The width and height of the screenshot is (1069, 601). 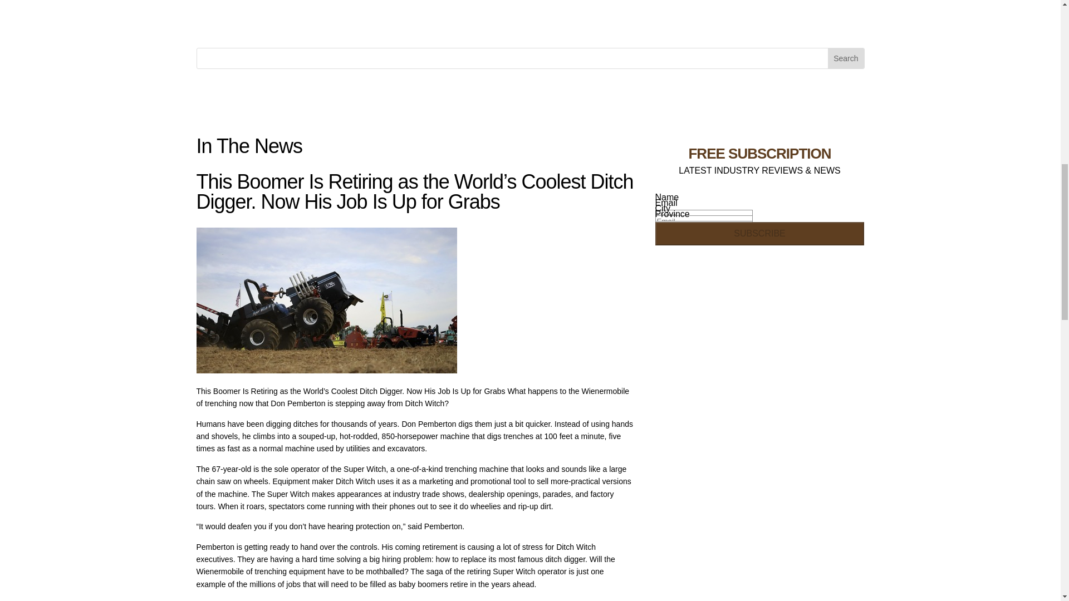 I want to click on Product Categories, so click(x=384, y=23).